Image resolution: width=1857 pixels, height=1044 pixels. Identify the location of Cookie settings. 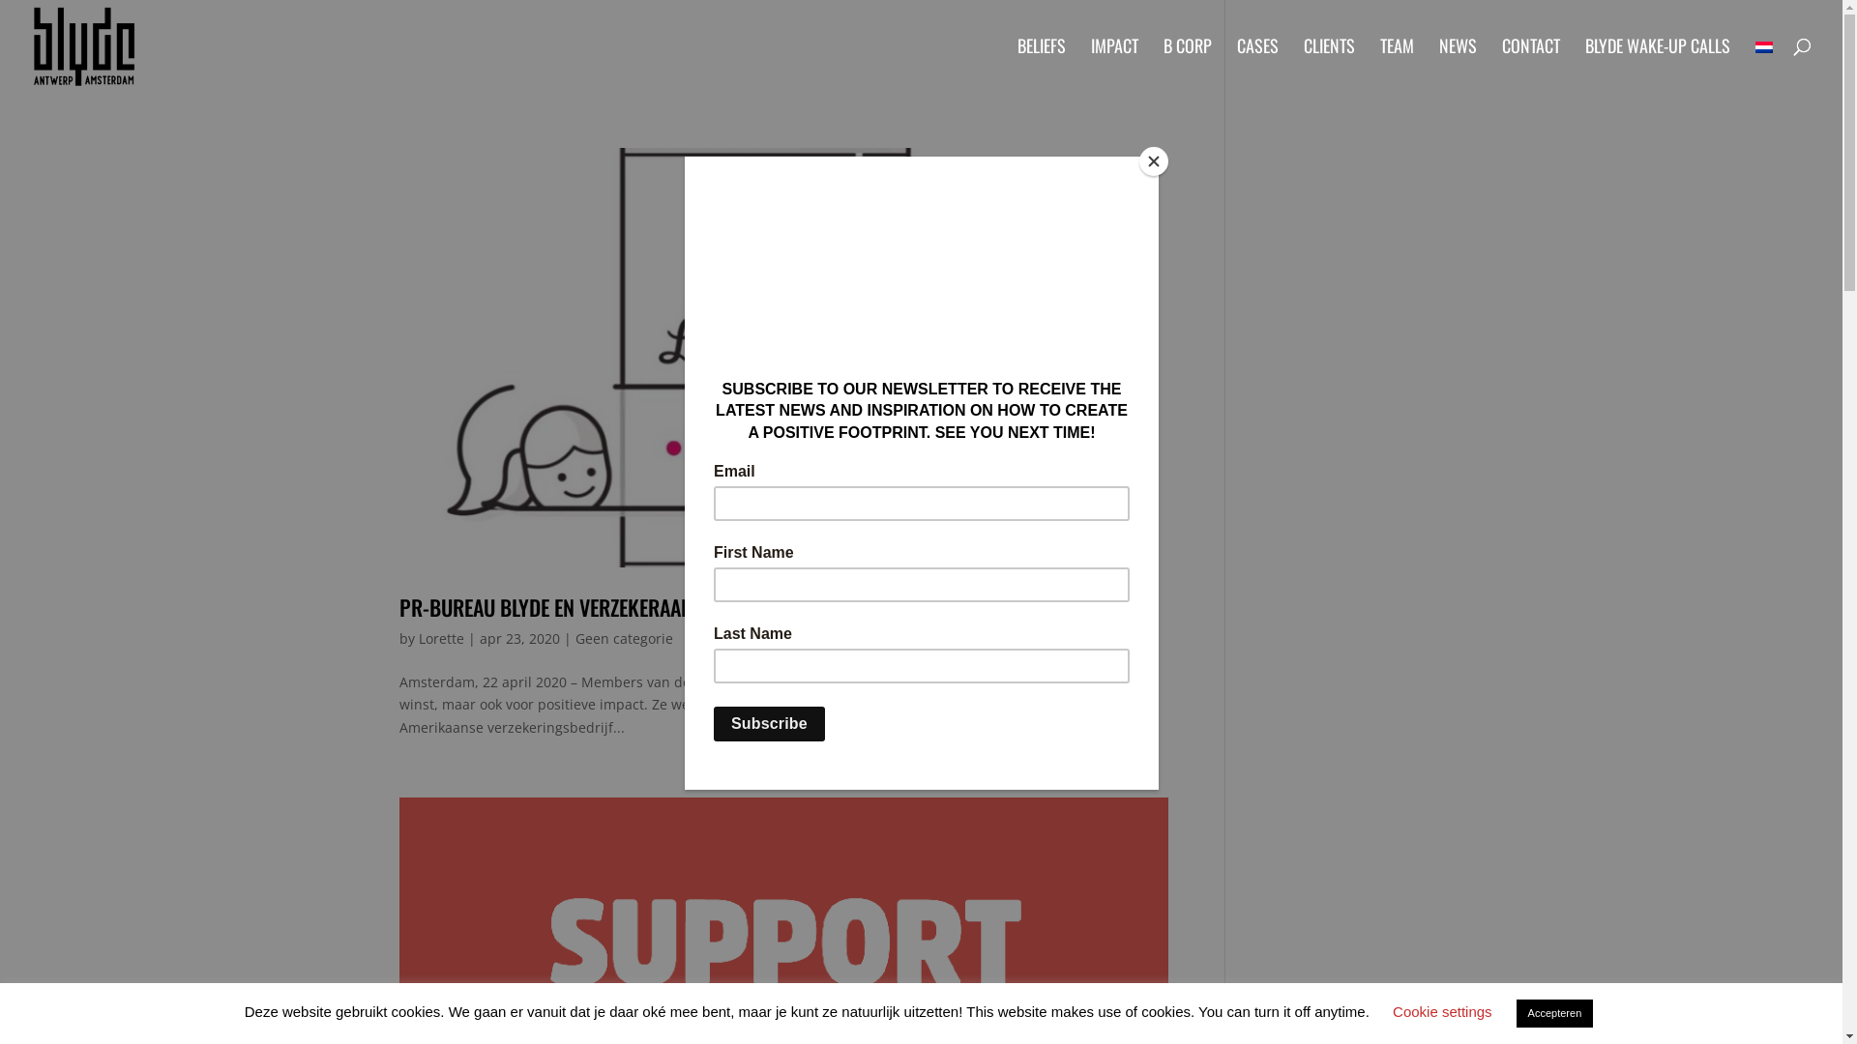
(1443, 1011).